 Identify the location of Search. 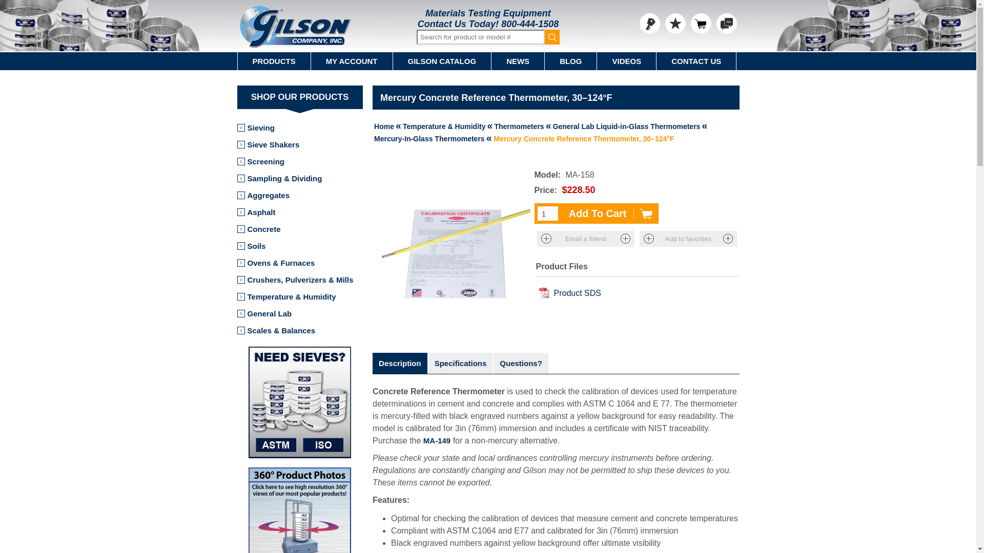
(552, 37).